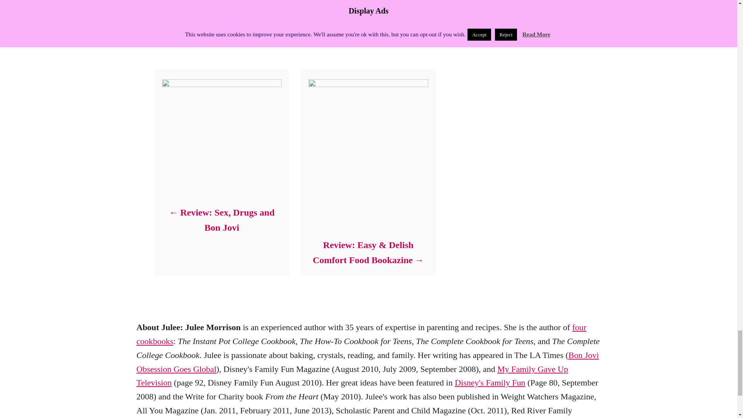 The width and height of the screenshot is (743, 418). What do you see at coordinates (168, 18) in the screenshot?
I see `Julee` at bounding box center [168, 18].